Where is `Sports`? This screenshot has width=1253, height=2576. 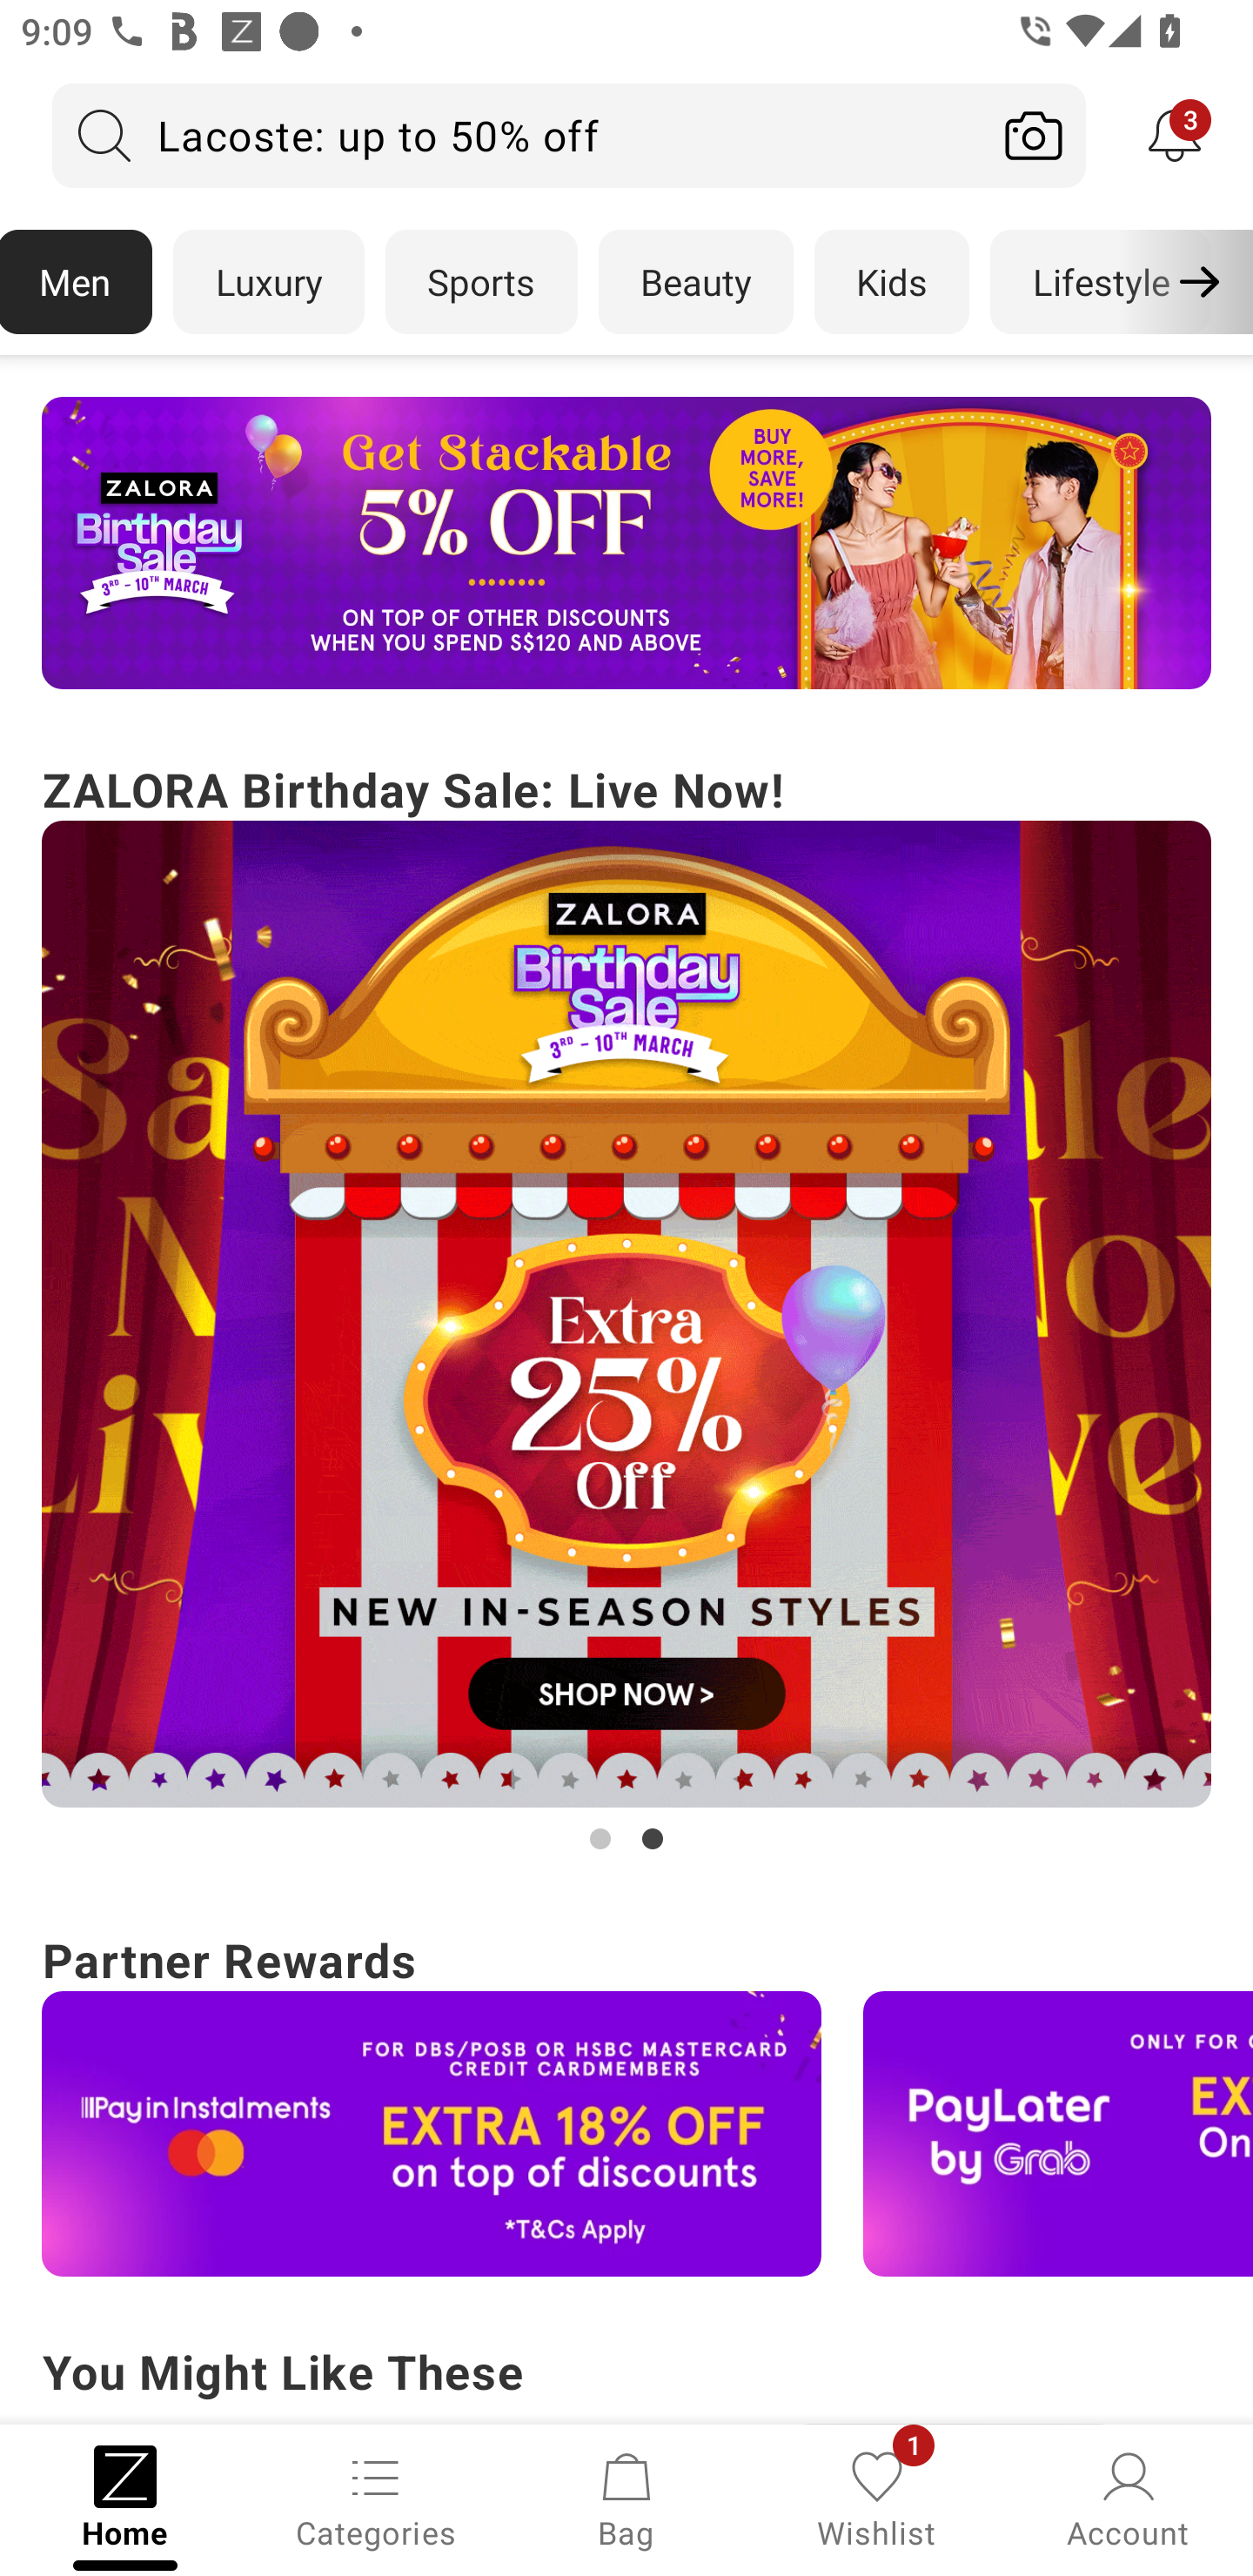 Sports is located at coordinates (481, 282).